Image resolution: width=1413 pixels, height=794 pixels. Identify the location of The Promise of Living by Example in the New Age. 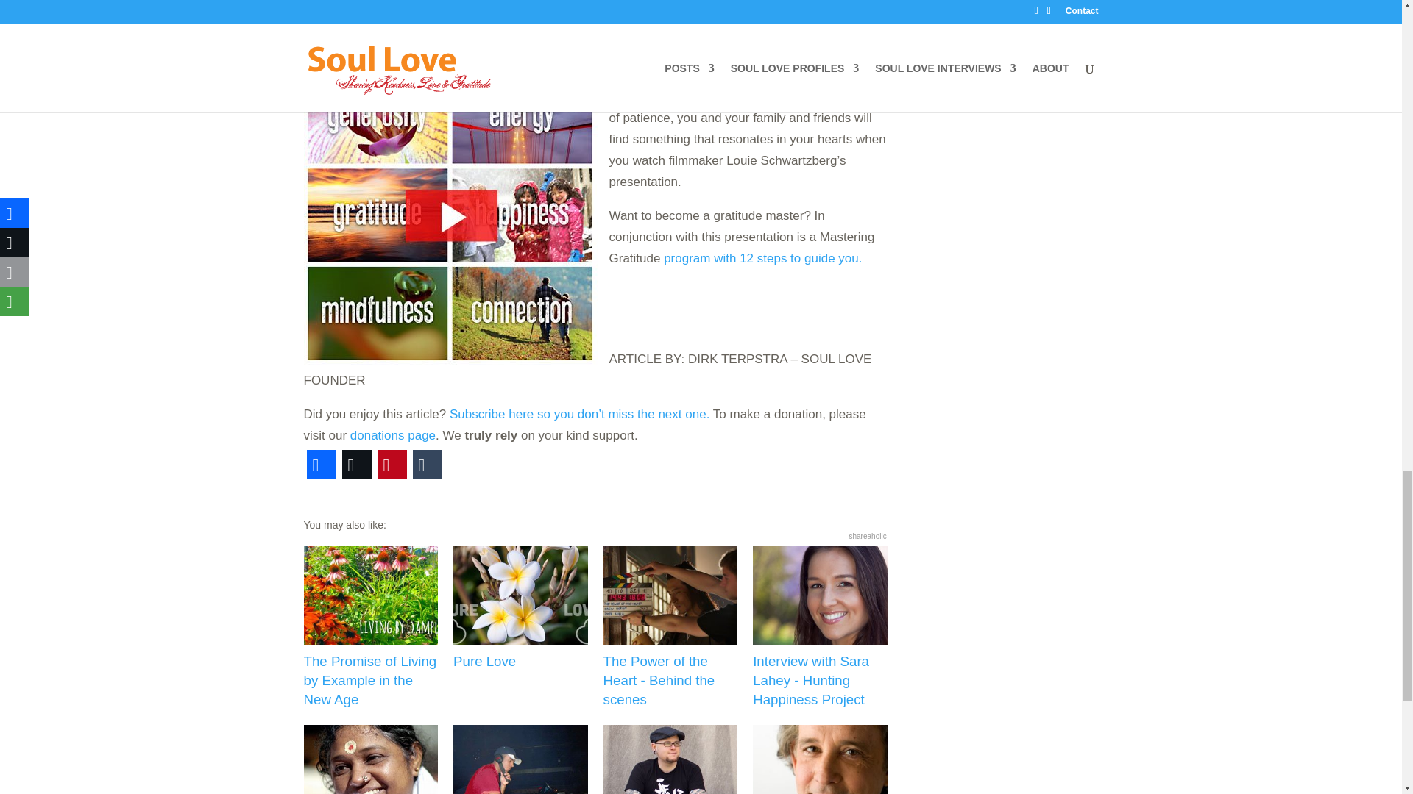
(371, 628).